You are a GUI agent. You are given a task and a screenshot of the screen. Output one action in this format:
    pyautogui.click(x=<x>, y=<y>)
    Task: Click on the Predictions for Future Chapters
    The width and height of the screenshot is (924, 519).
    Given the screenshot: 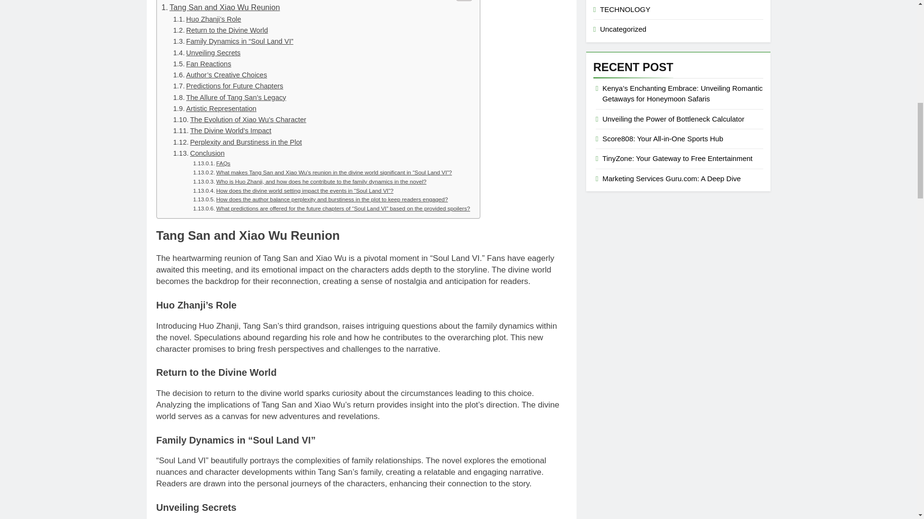 What is the action you would take?
    pyautogui.click(x=228, y=86)
    